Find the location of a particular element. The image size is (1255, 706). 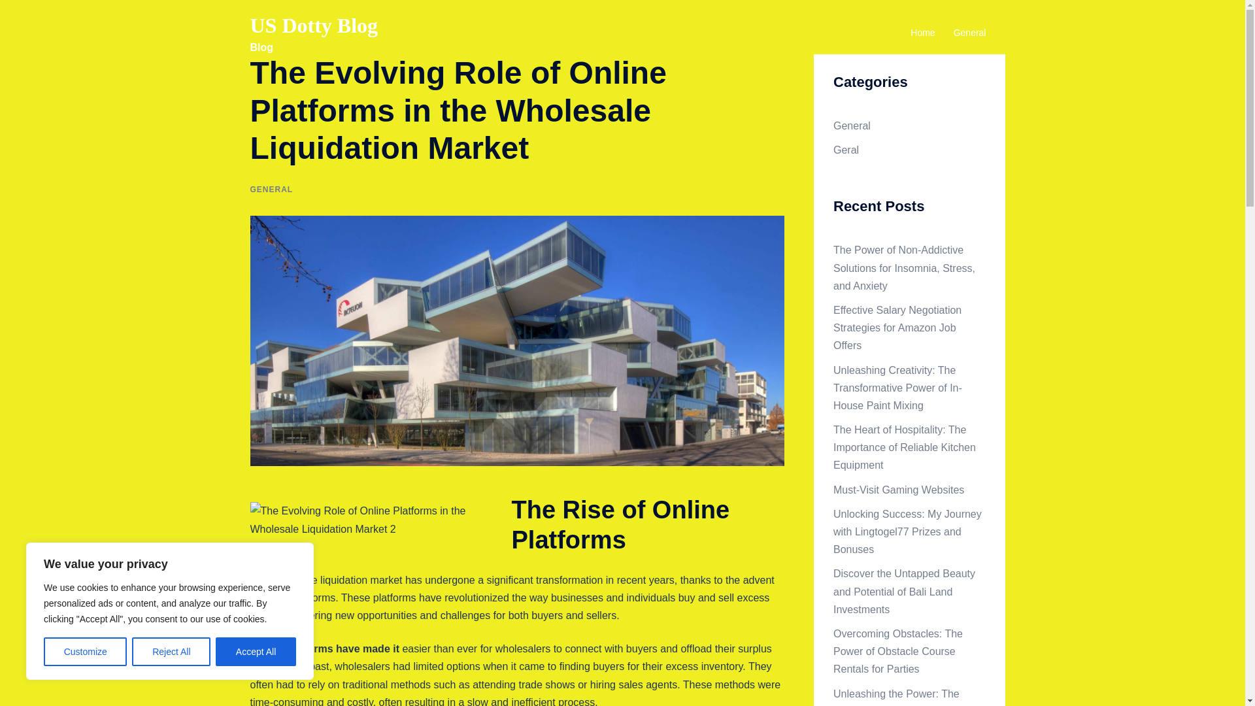

Accept All is located at coordinates (256, 652).